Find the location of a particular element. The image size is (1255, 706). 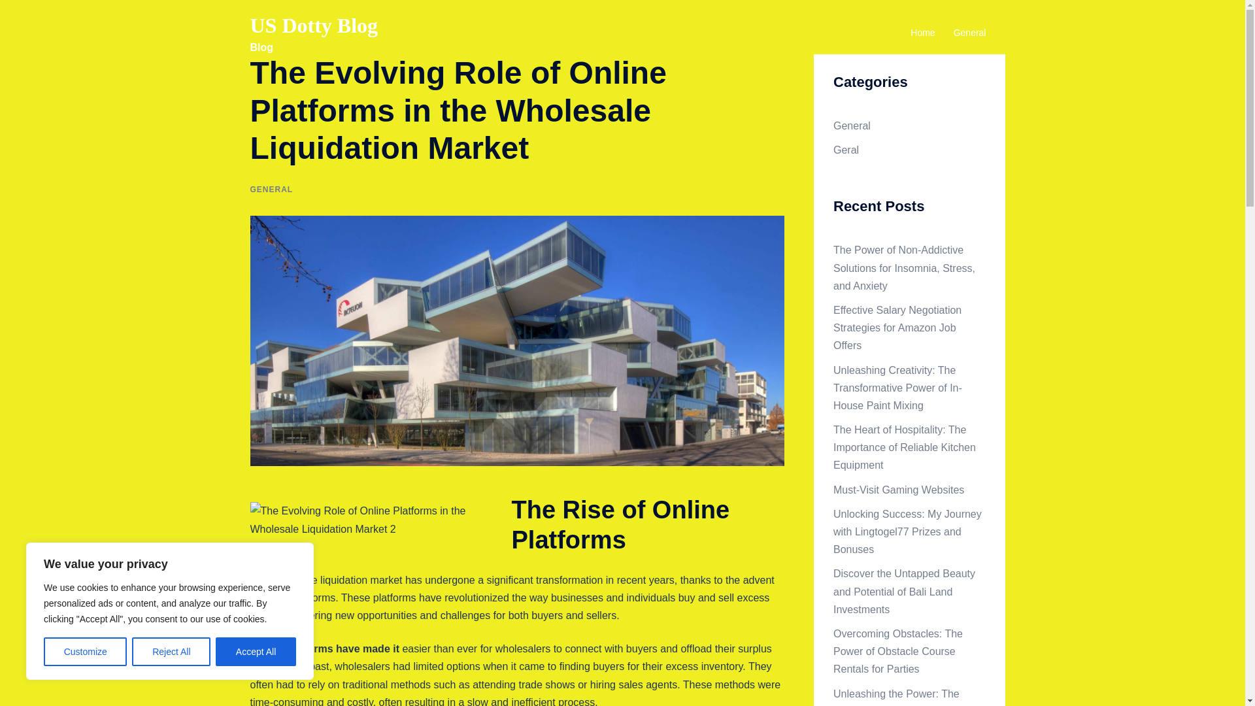

Accept All is located at coordinates (256, 652).